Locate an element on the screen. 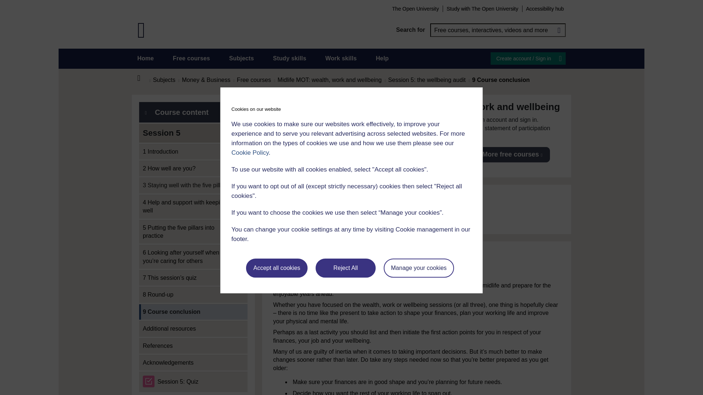 Image resolution: width=703 pixels, height=395 pixels. Study with The Open University is located at coordinates (483, 8).